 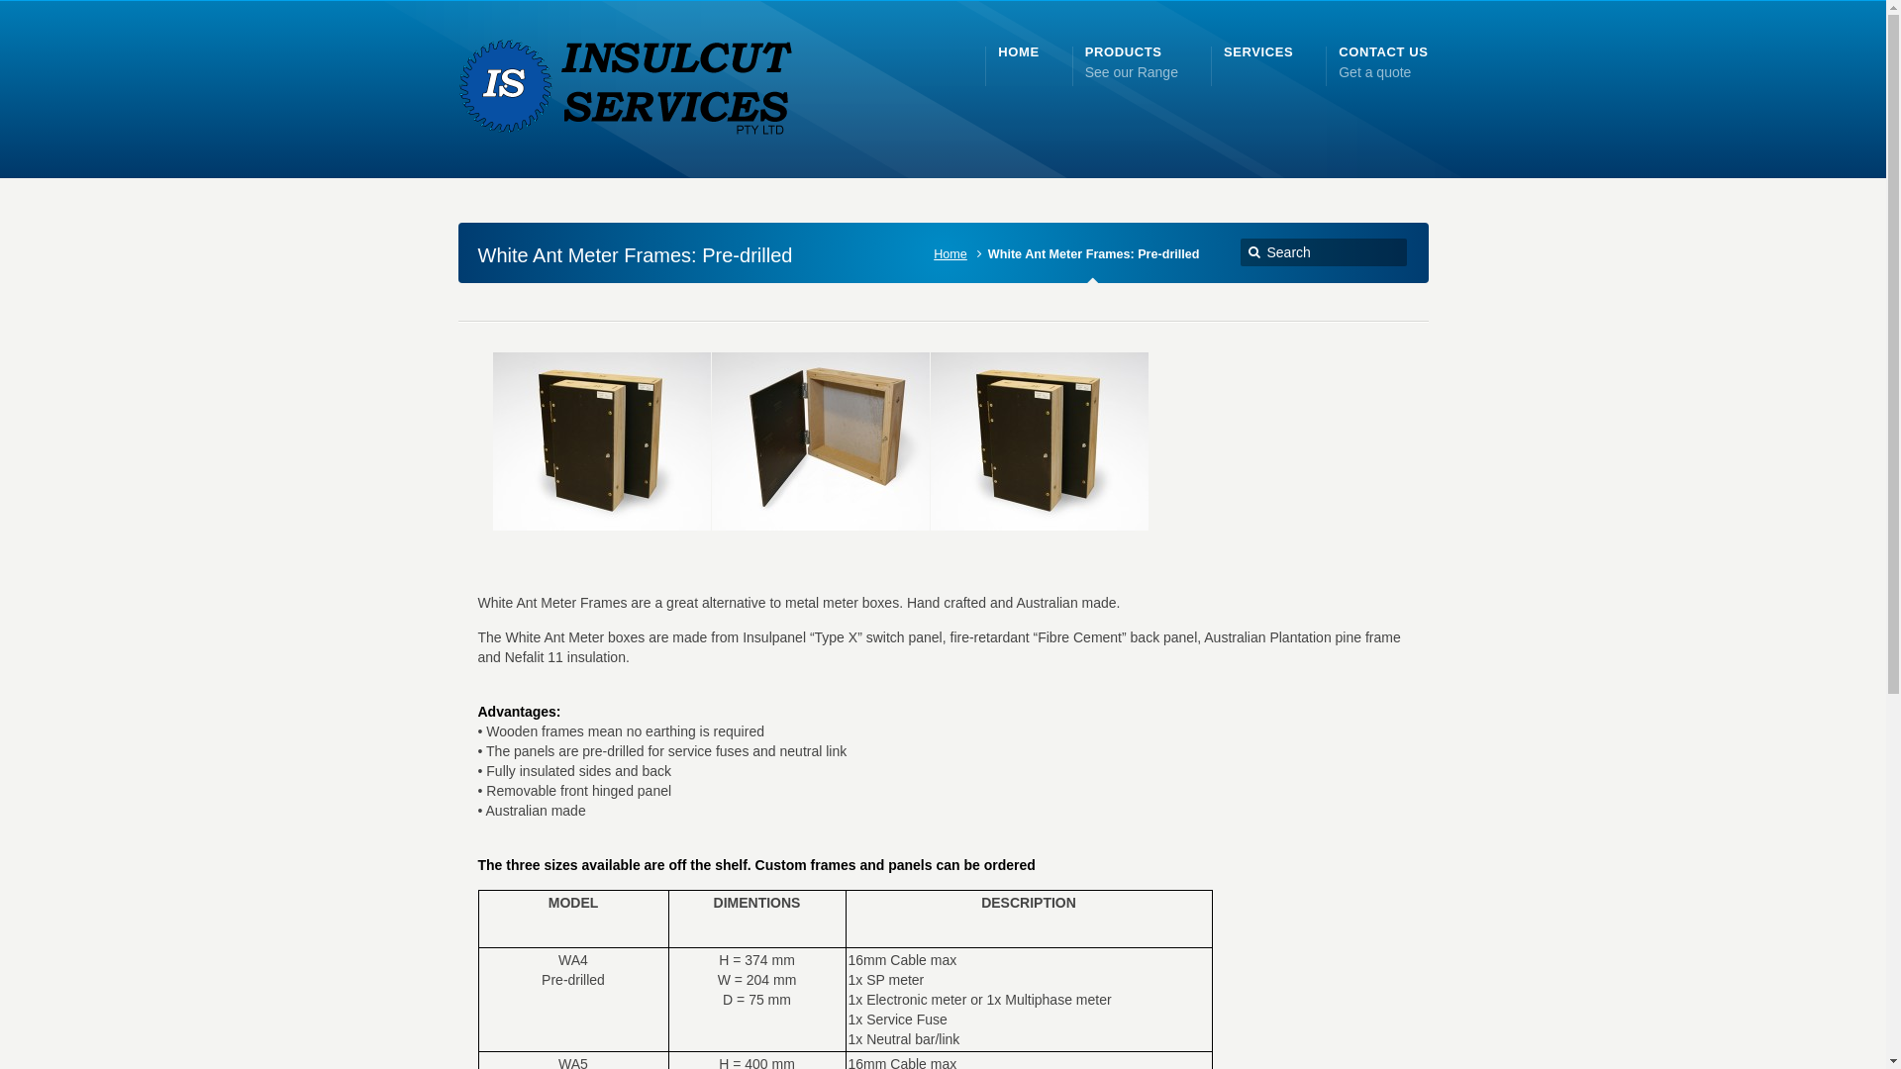 I want to click on PRODUCTS
See our Range, so click(x=1132, y=61).